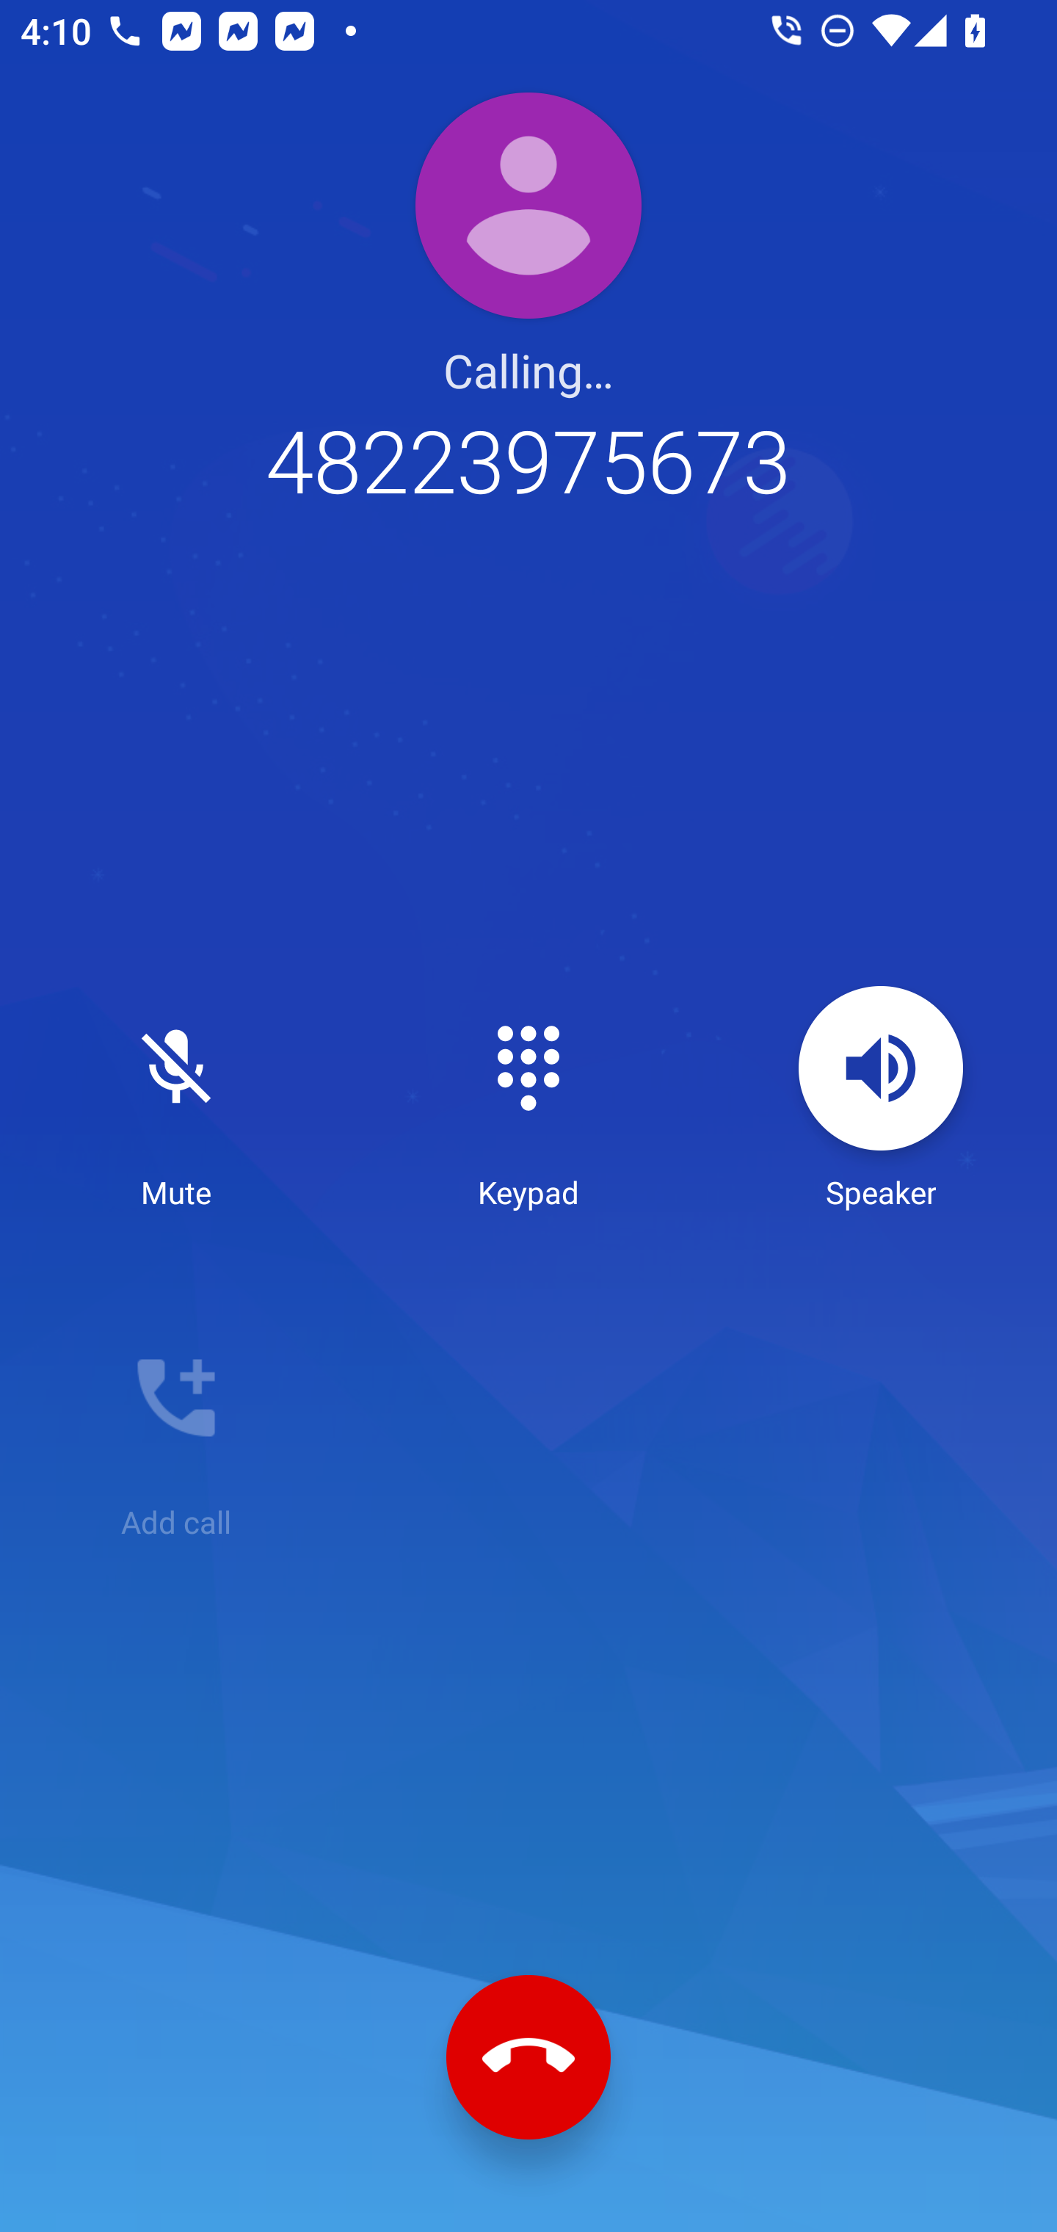 The image size is (1057, 2232). Describe the element at coordinates (176, 1429) in the screenshot. I see `Add call` at that location.